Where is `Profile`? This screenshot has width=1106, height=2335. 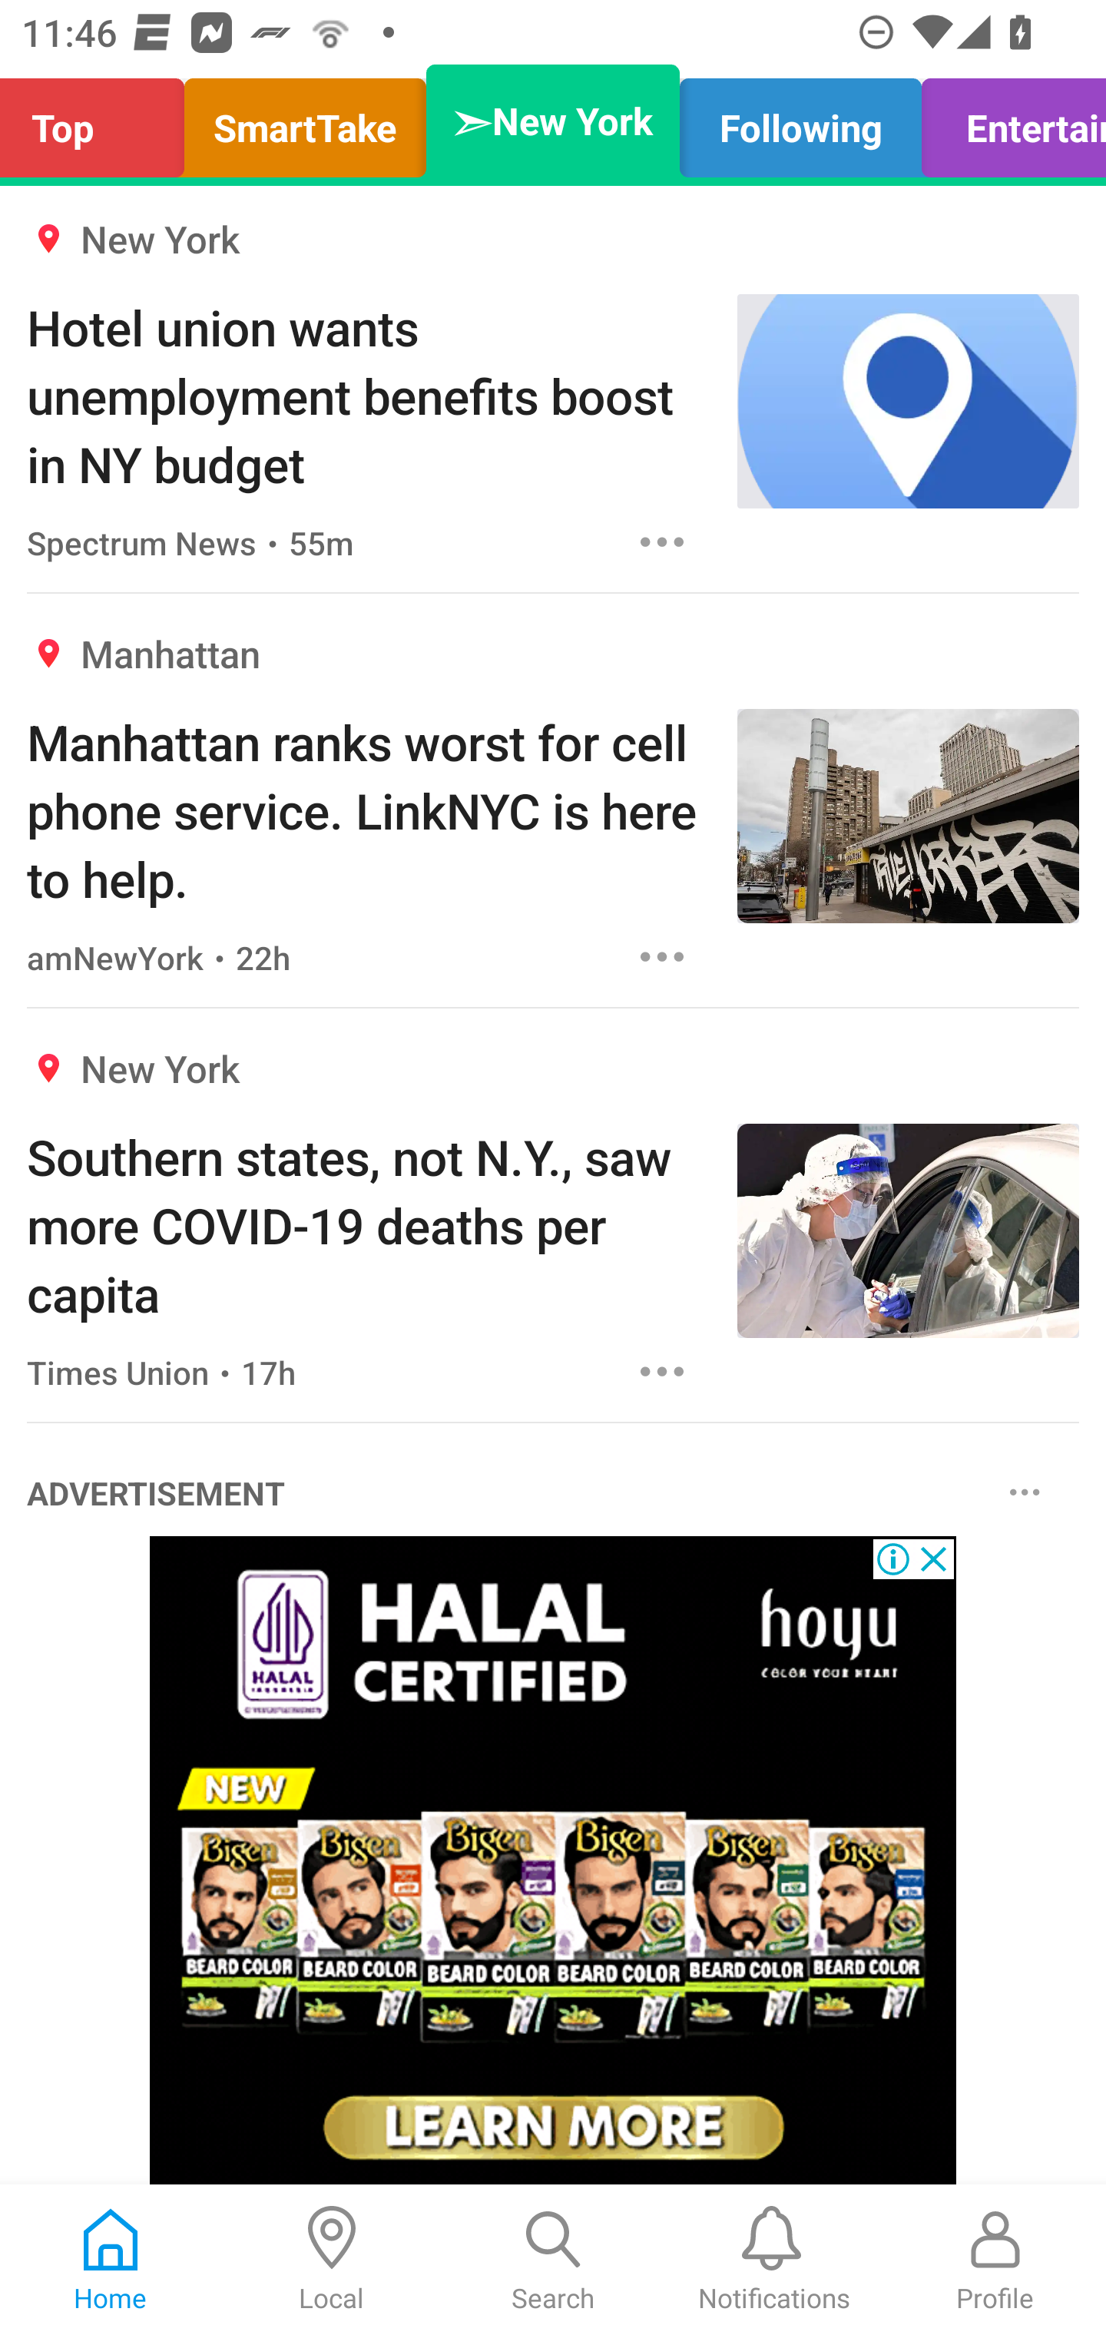 Profile is located at coordinates (995, 2260).